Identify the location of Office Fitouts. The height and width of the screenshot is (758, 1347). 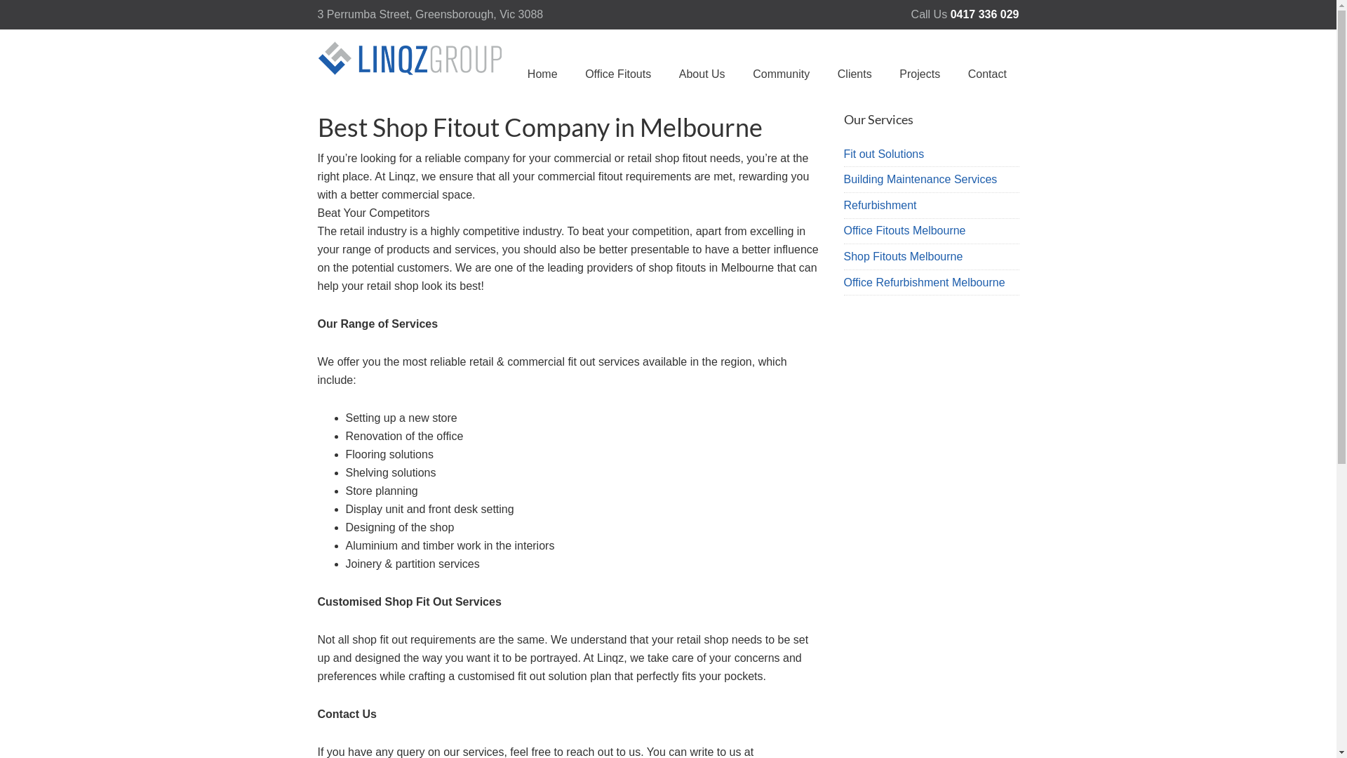
(619, 74).